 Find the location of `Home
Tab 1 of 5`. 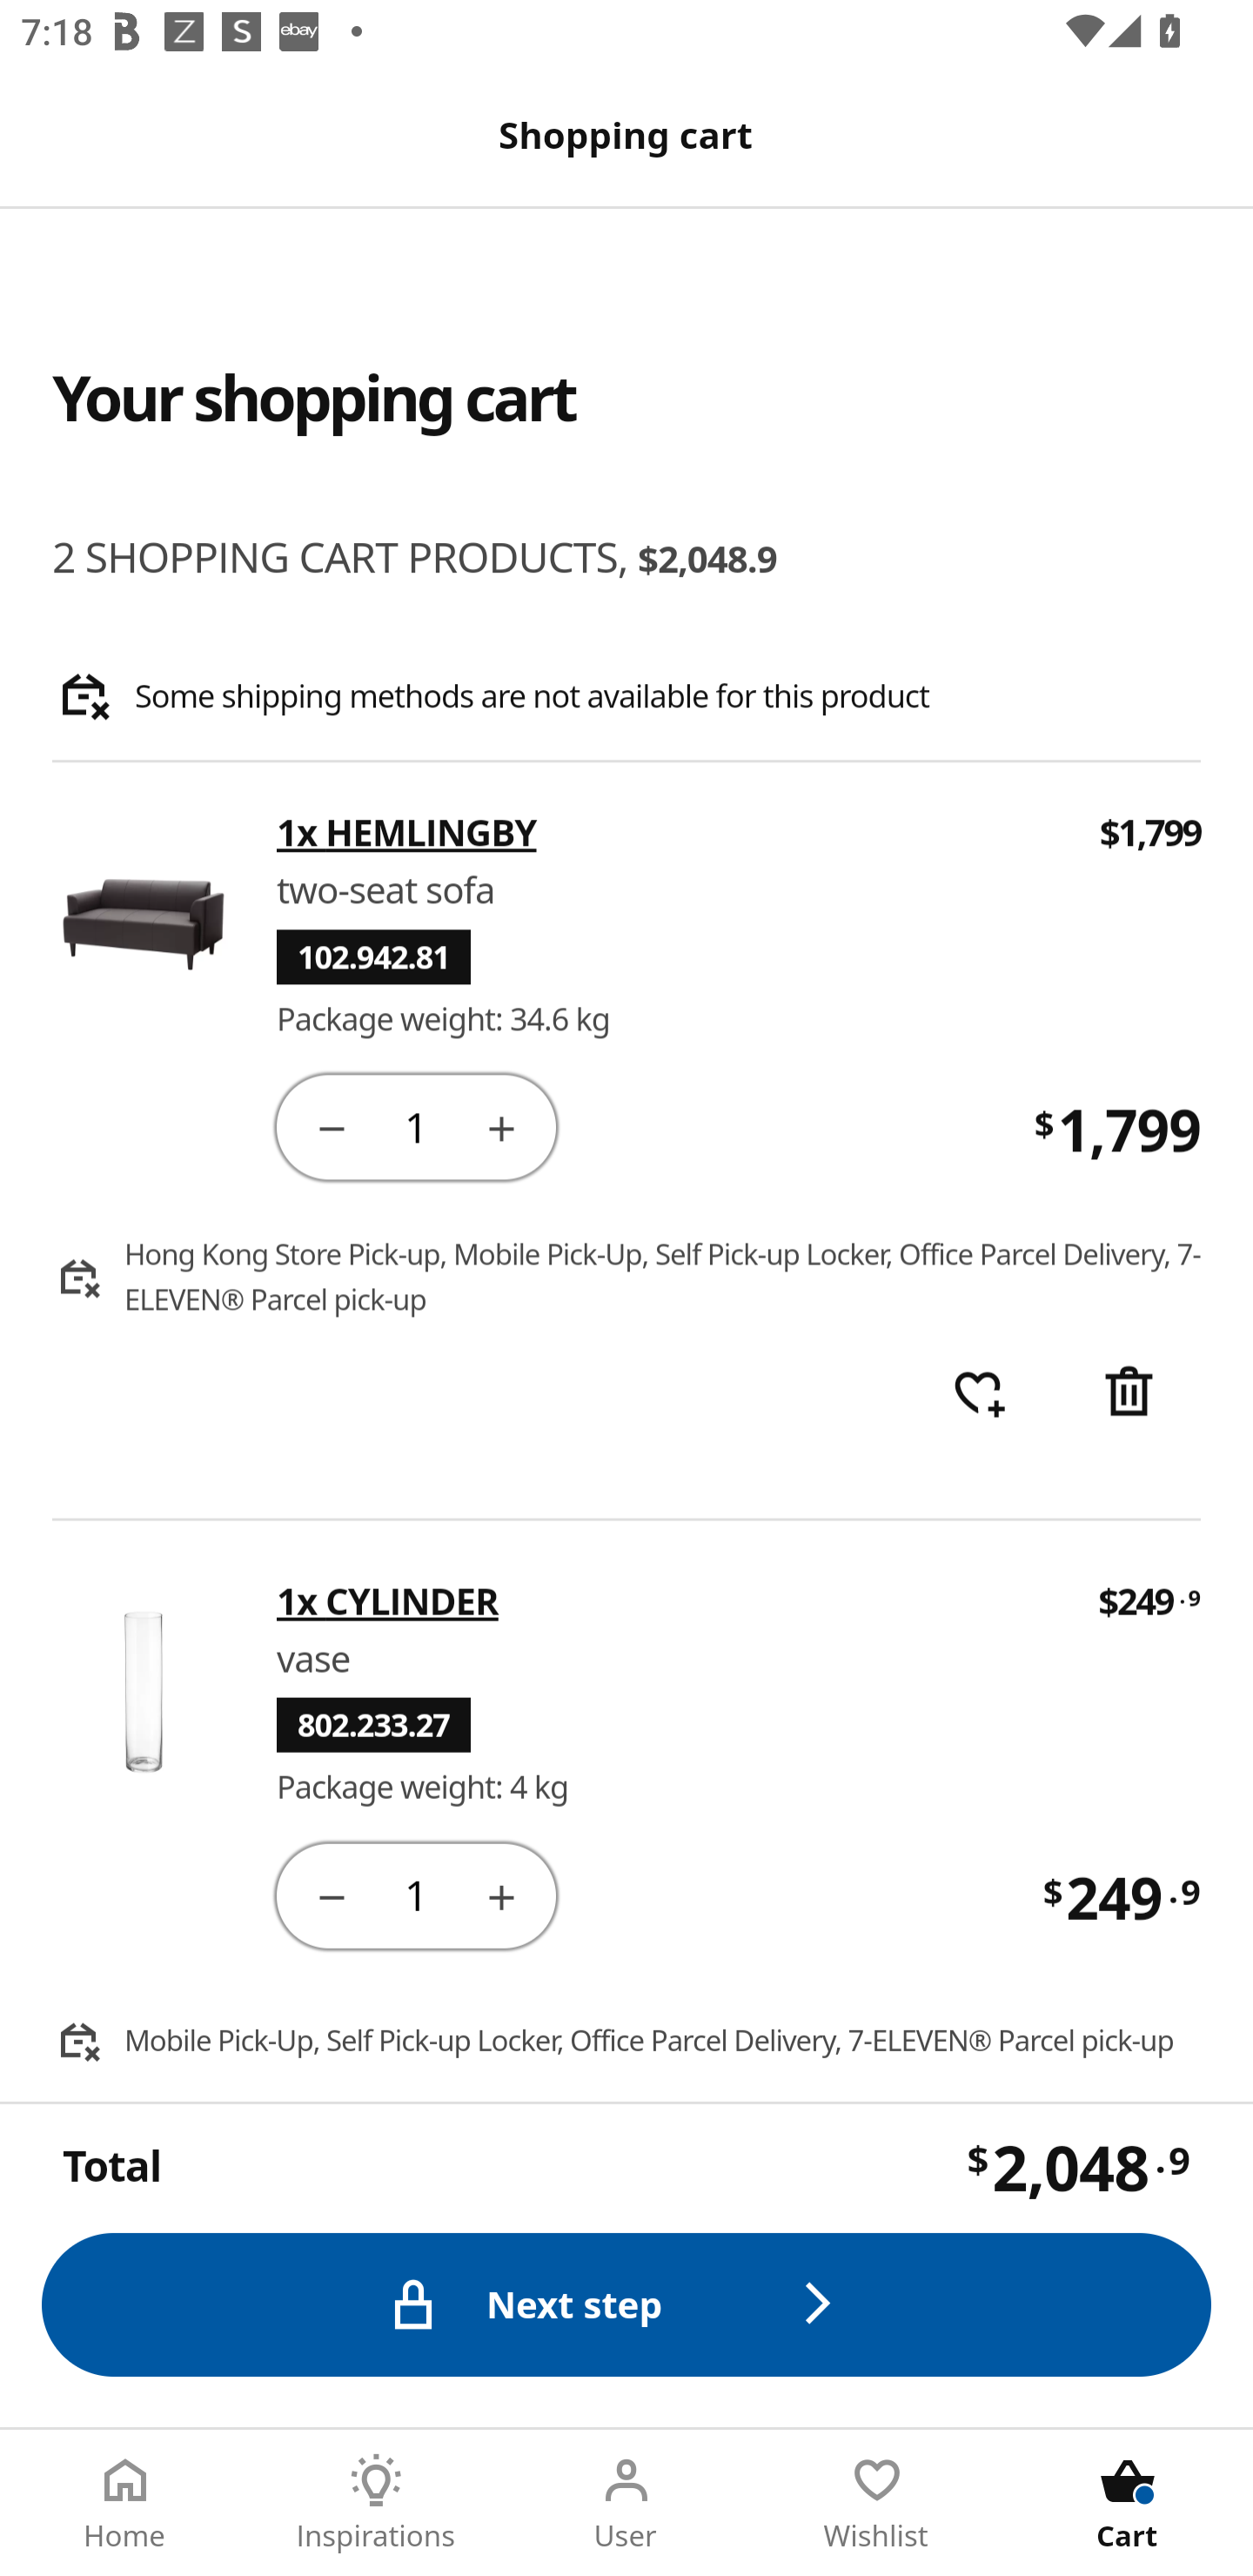

Home
Tab 1 of 5 is located at coordinates (125, 2503).